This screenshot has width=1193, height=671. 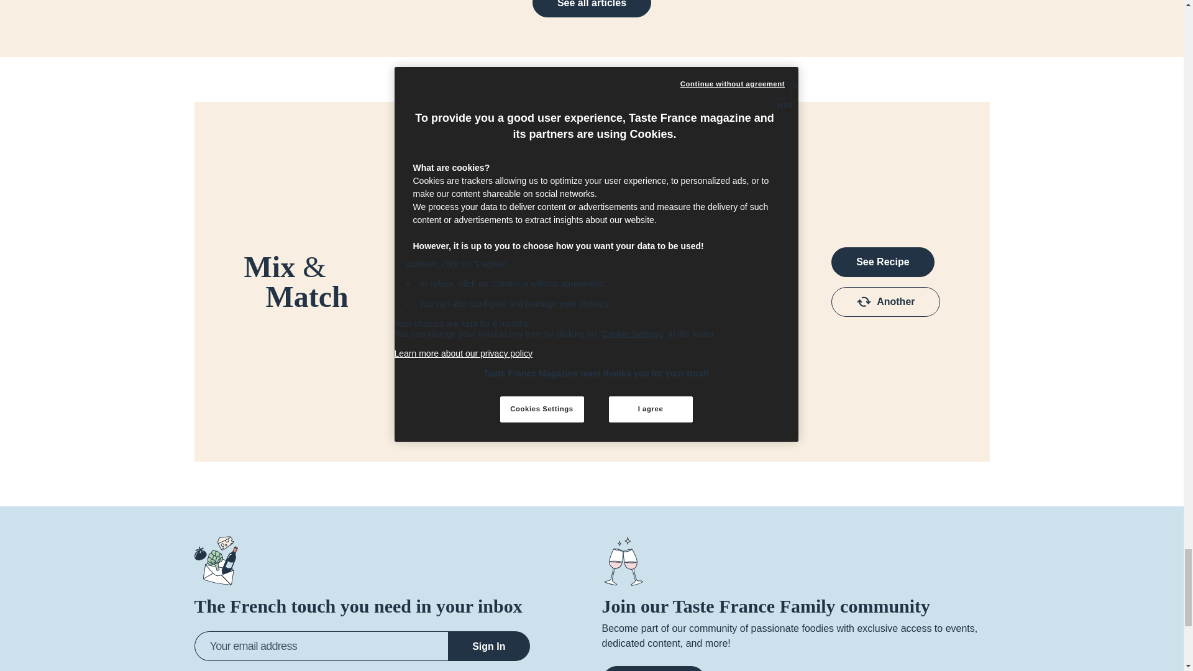 What do you see at coordinates (885, 302) in the screenshot?
I see `Another` at bounding box center [885, 302].